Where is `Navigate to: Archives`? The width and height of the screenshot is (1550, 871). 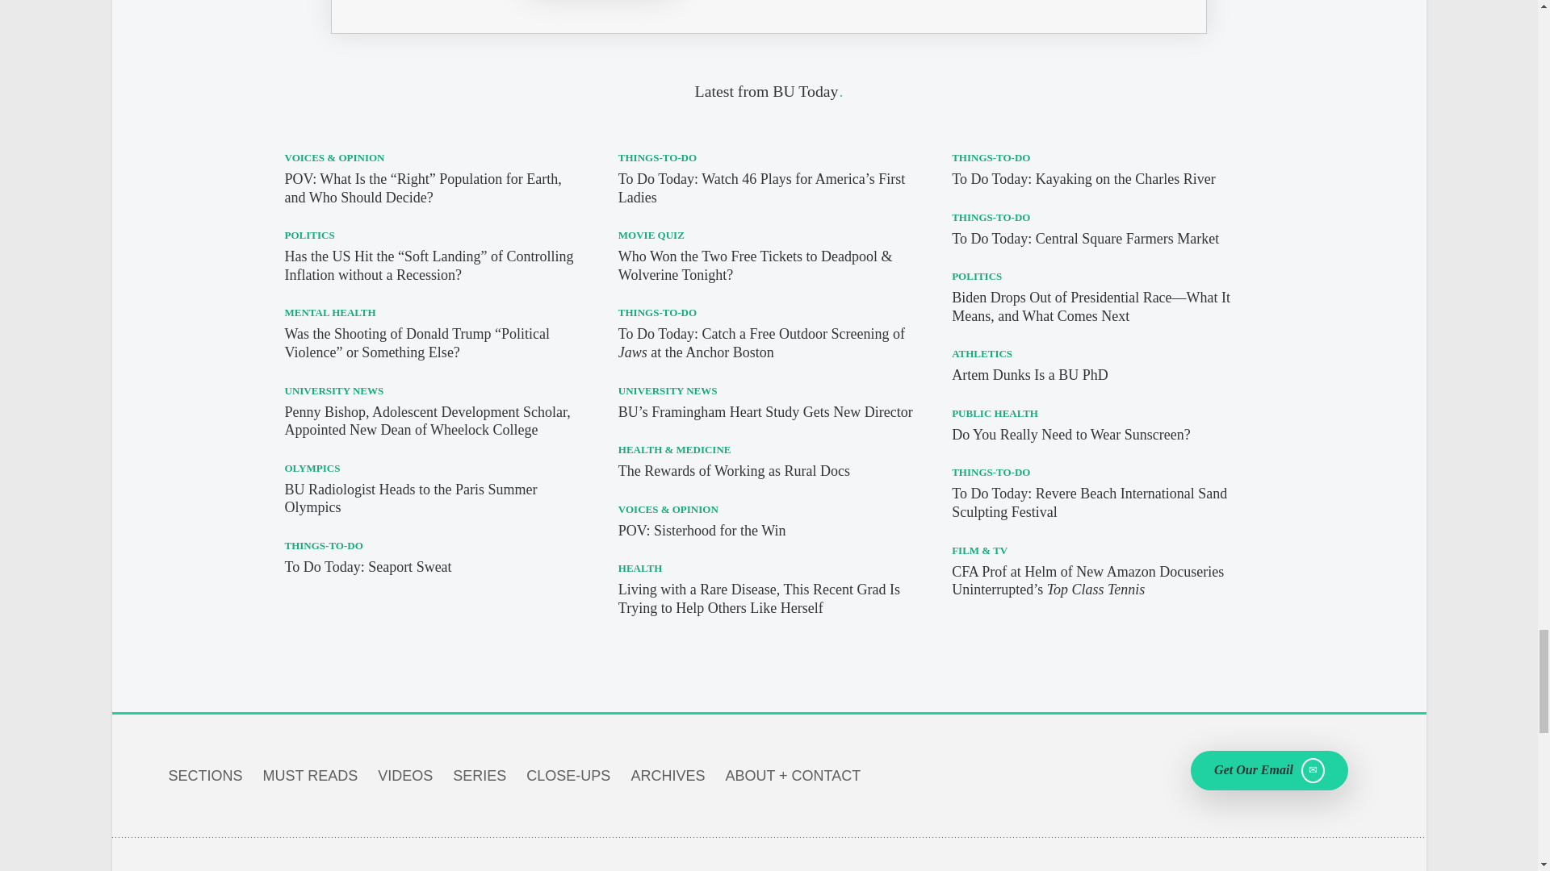 Navigate to: Archives is located at coordinates (668, 776).